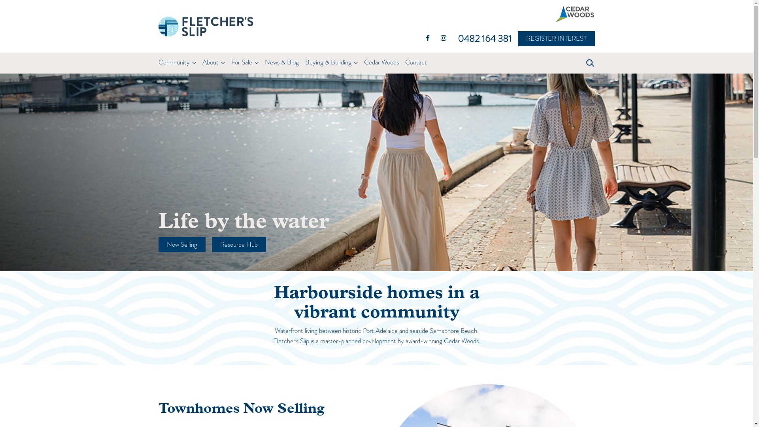  What do you see at coordinates (485, 39) in the screenshot?
I see `0482 164 381` at bounding box center [485, 39].